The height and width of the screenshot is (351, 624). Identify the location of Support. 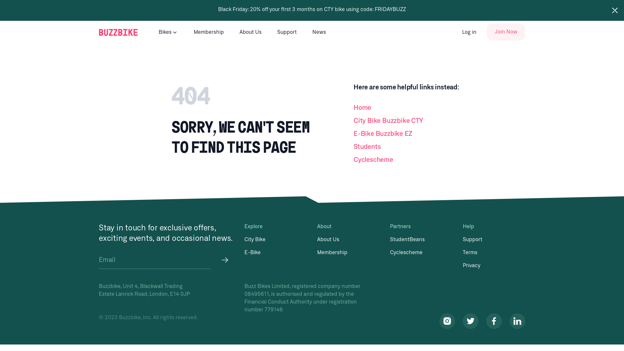
(287, 32).